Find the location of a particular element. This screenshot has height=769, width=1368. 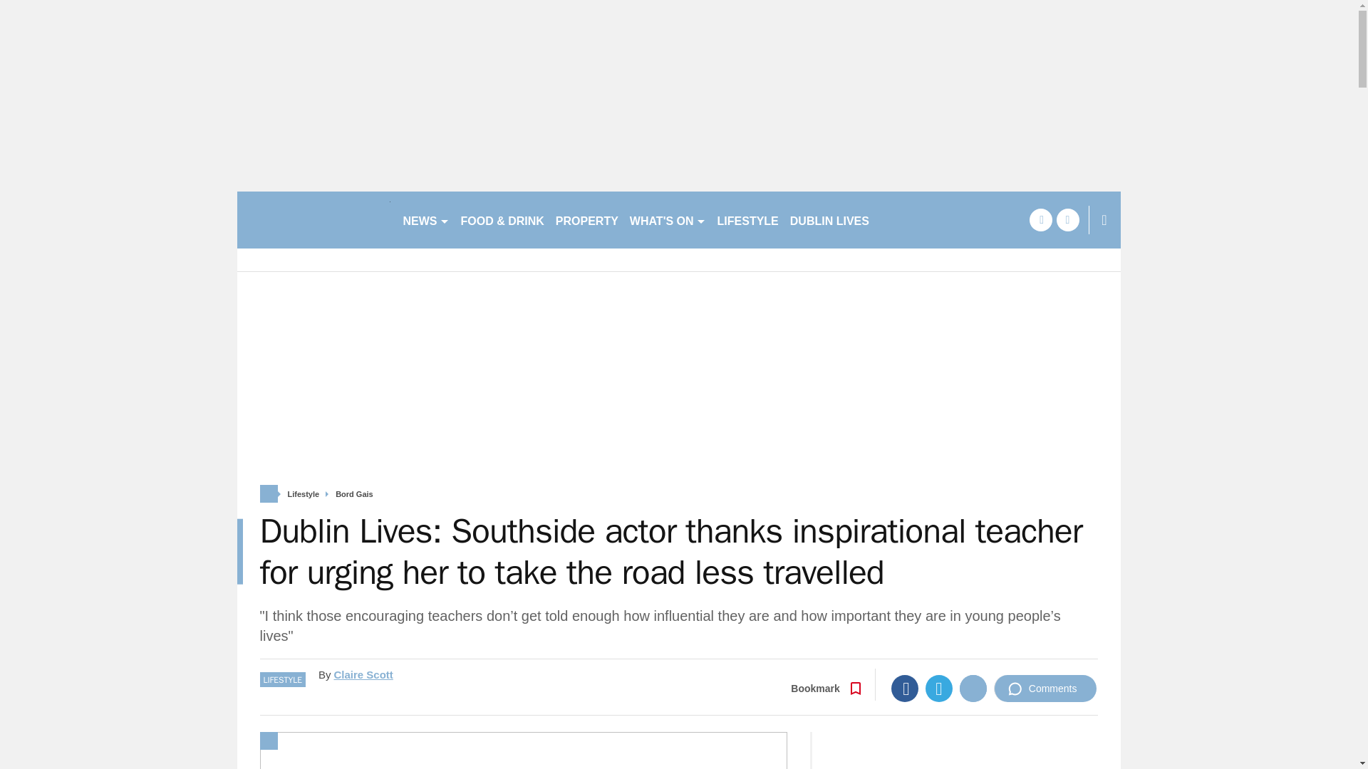

Twitter is located at coordinates (939, 689).